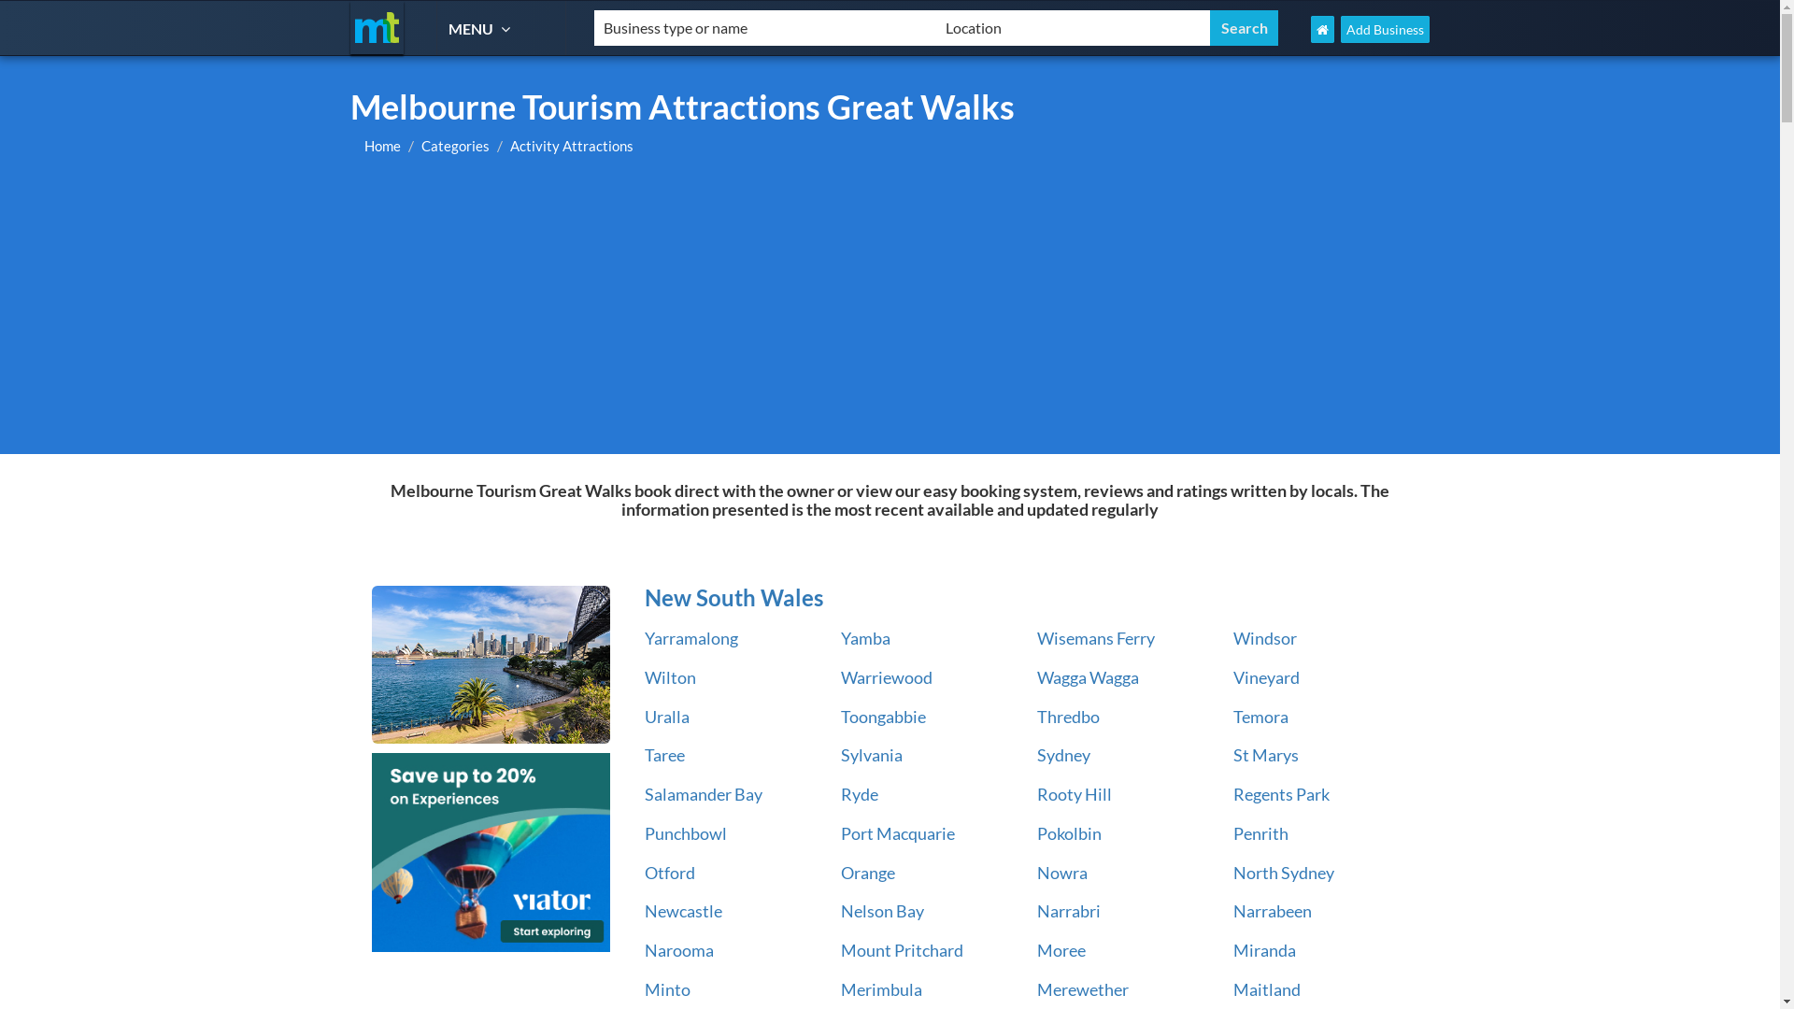 The width and height of the screenshot is (1794, 1009). I want to click on Narrabeen, so click(1273, 911).